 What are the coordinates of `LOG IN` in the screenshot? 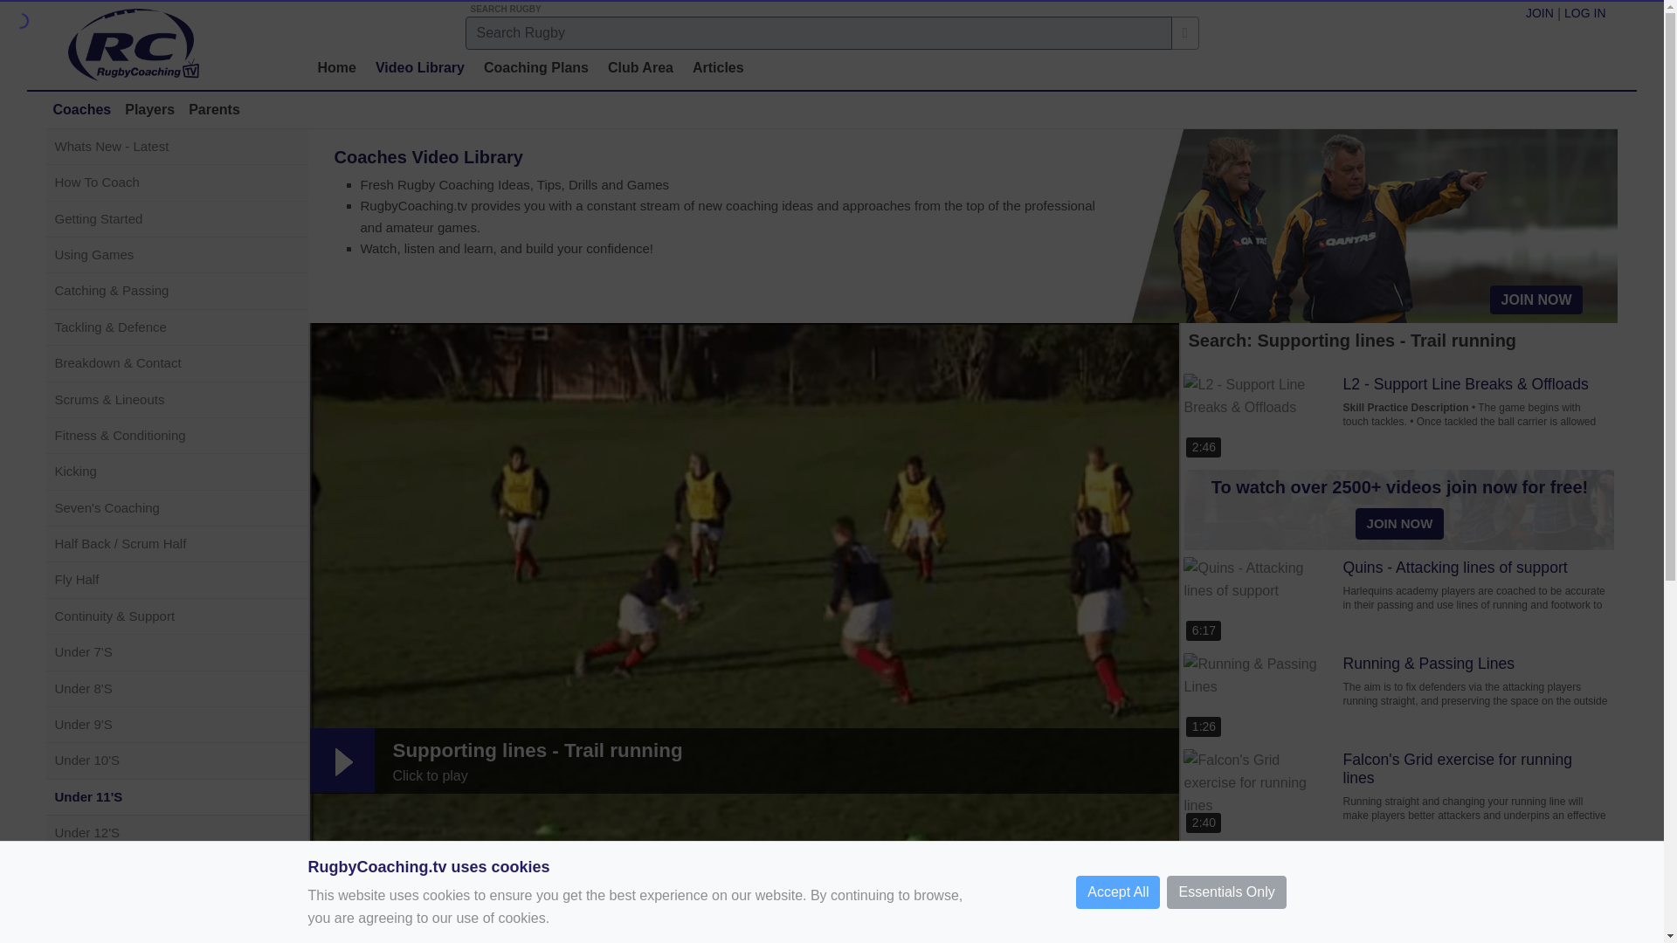 It's located at (1584, 14).